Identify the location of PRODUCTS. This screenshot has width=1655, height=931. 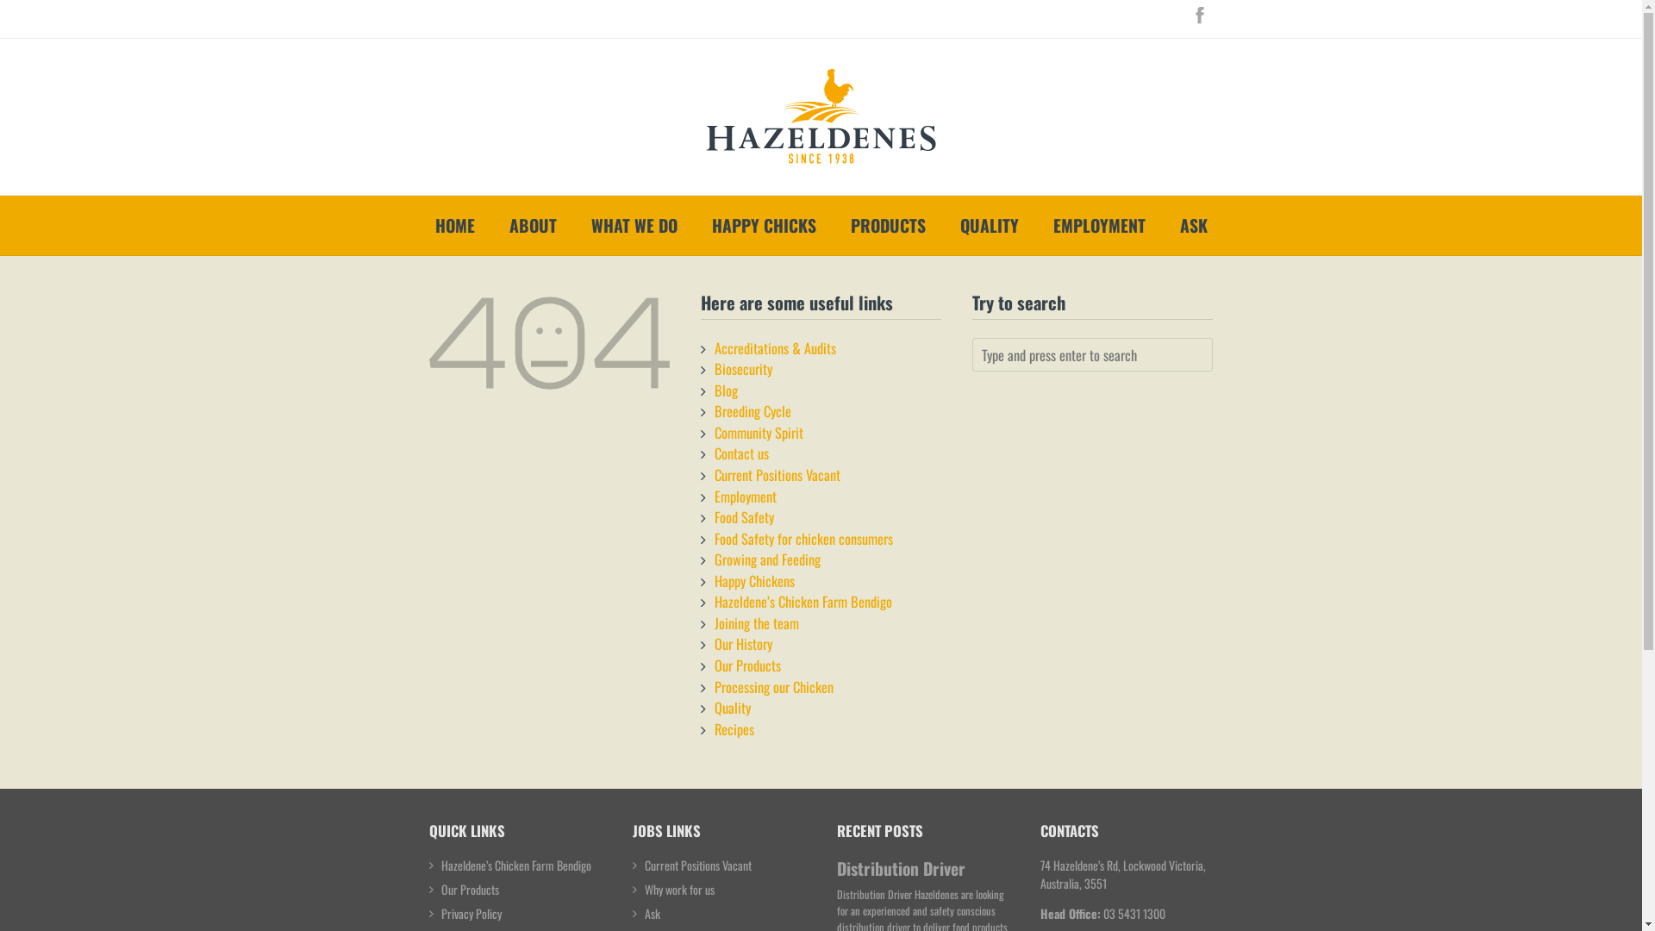
(888, 226).